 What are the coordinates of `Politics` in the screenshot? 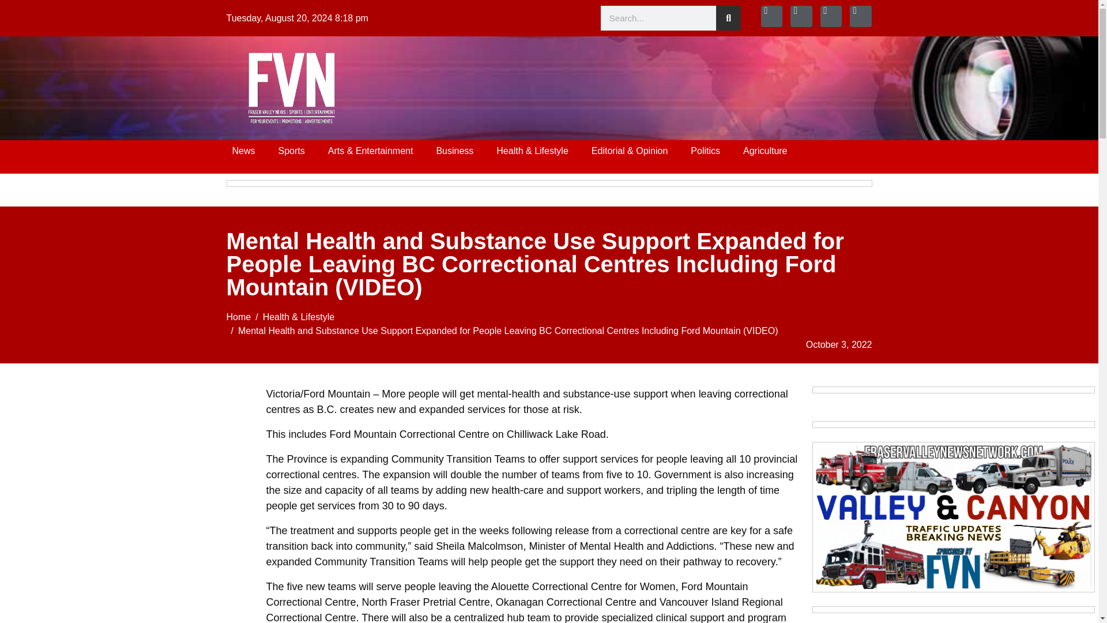 It's located at (706, 151).